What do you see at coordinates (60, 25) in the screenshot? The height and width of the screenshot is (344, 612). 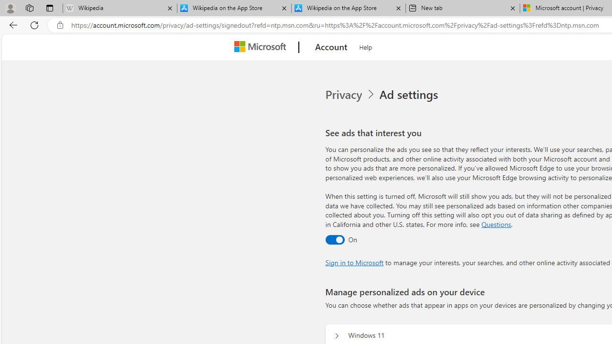 I see `View site information` at bounding box center [60, 25].